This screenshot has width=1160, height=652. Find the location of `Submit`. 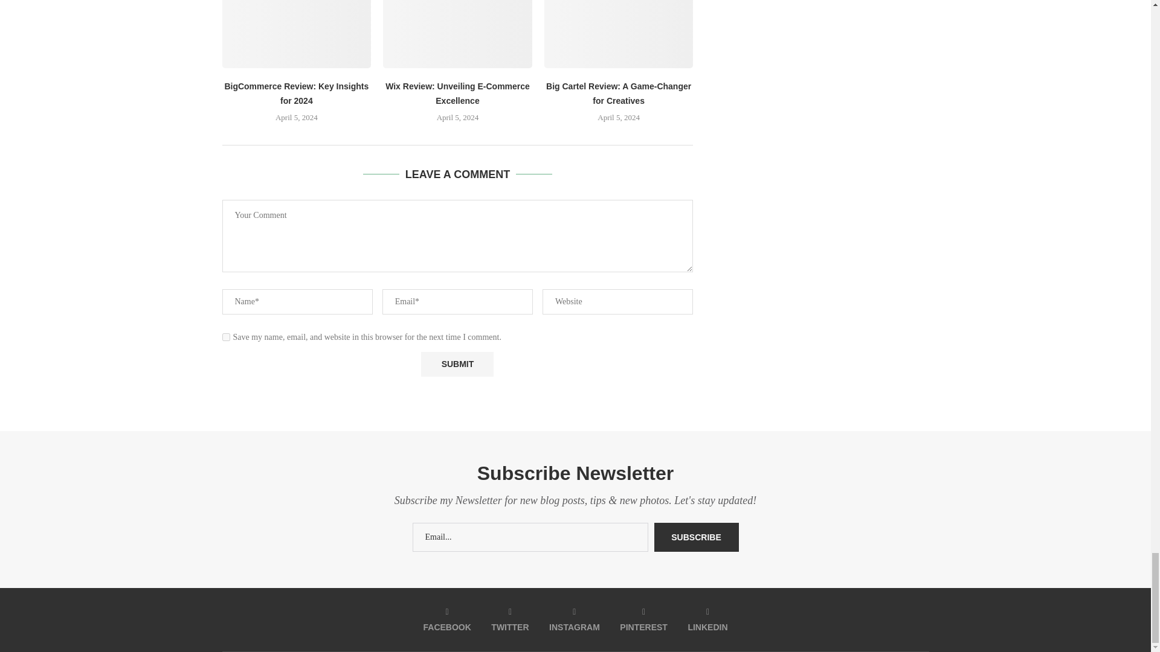

Submit is located at coordinates (457, 365).